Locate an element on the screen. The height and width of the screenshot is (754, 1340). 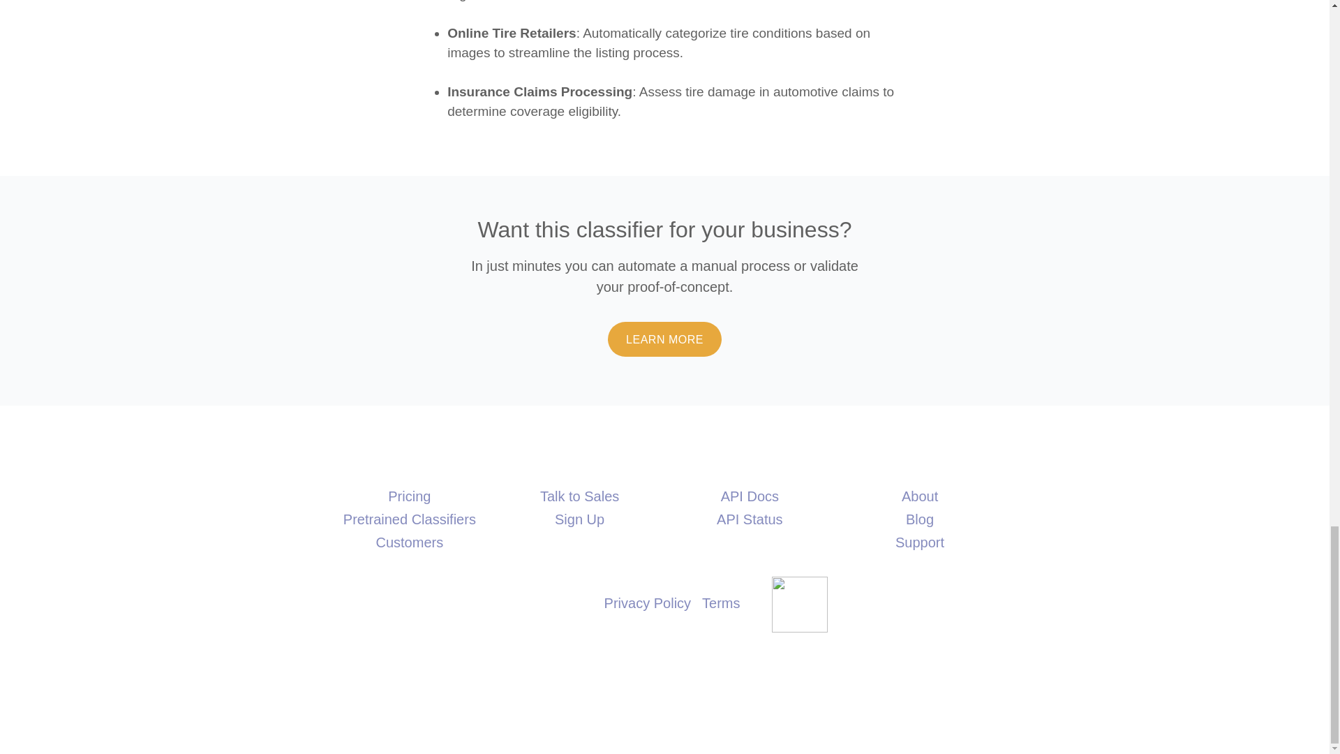
Customers is located at coordinates (409, 542).